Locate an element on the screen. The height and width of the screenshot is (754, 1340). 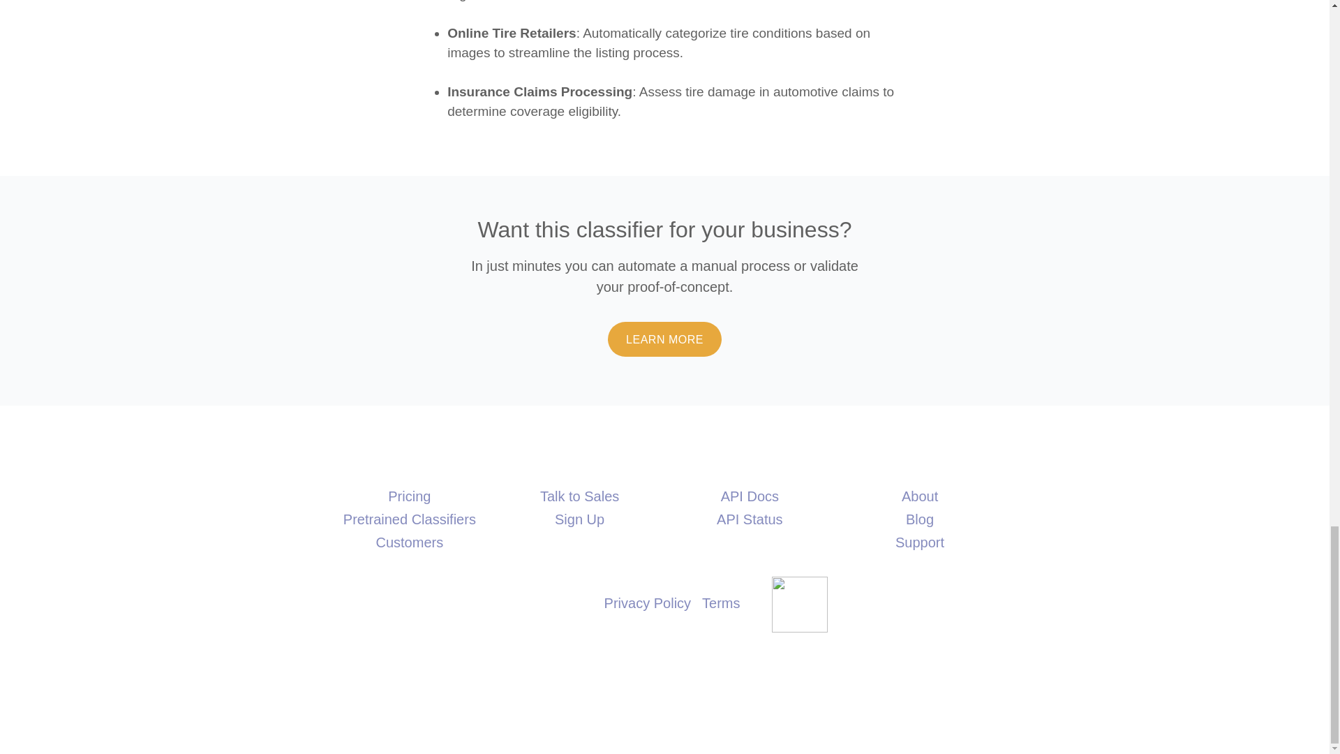
Customers is located at coordinates (409, 542).